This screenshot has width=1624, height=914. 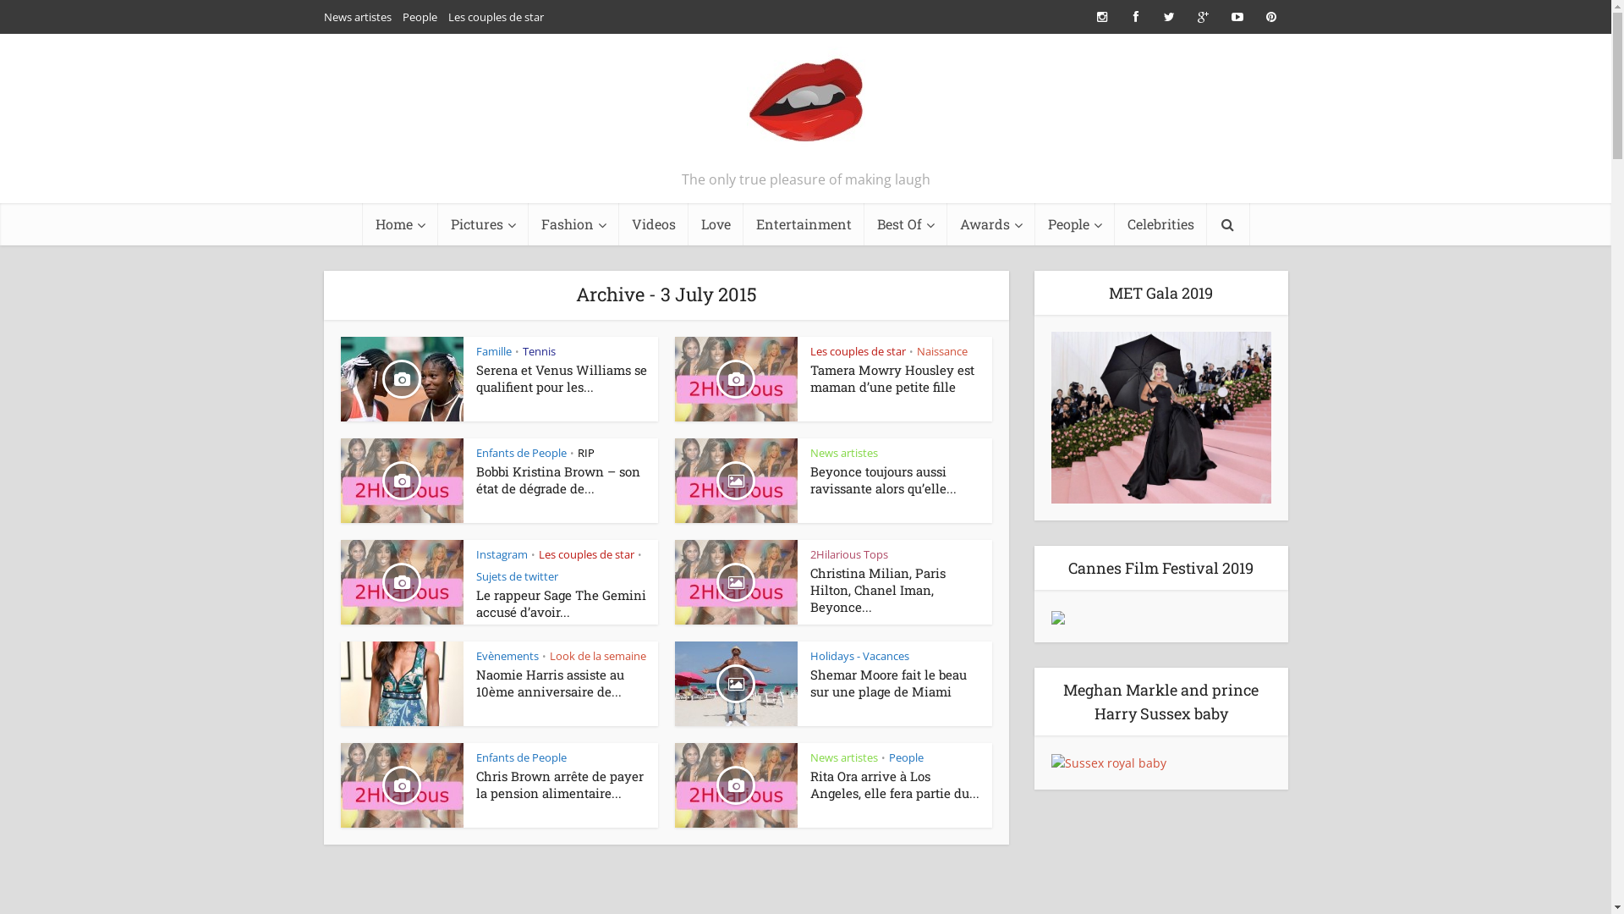 What do you see at coordinates (844, 453) in the screenshot?
I see `News artistes` at bounding box center [844, 453].